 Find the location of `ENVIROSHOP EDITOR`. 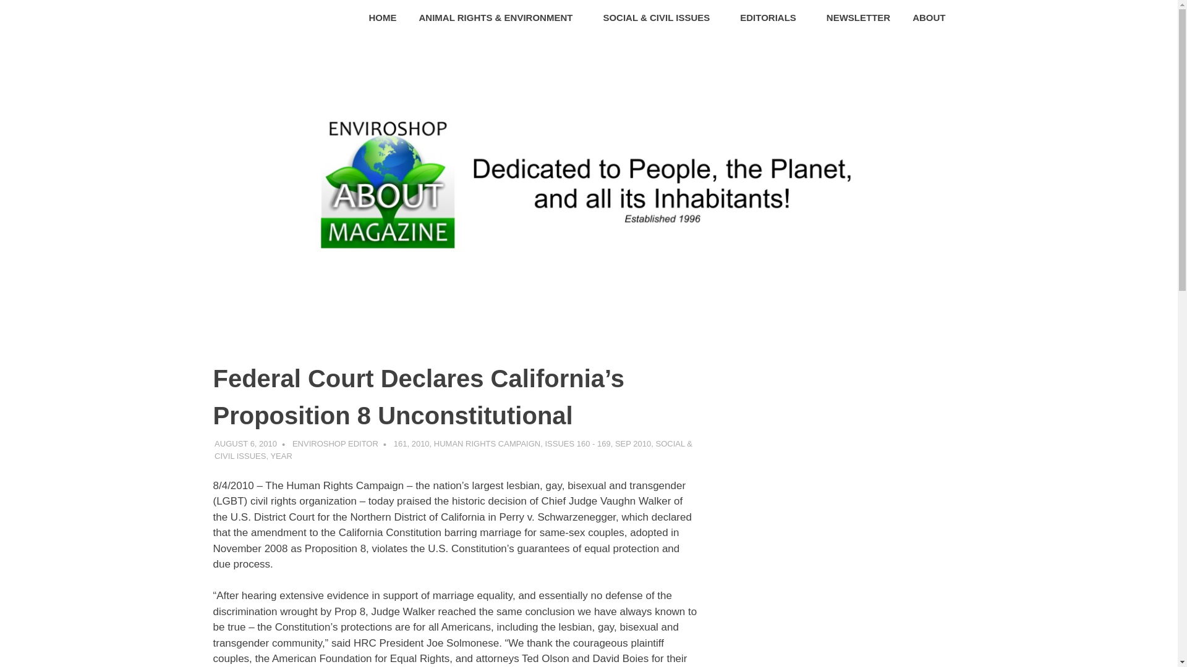

ENVIROSHOP EDITOR is located at coordinates (335, 443).